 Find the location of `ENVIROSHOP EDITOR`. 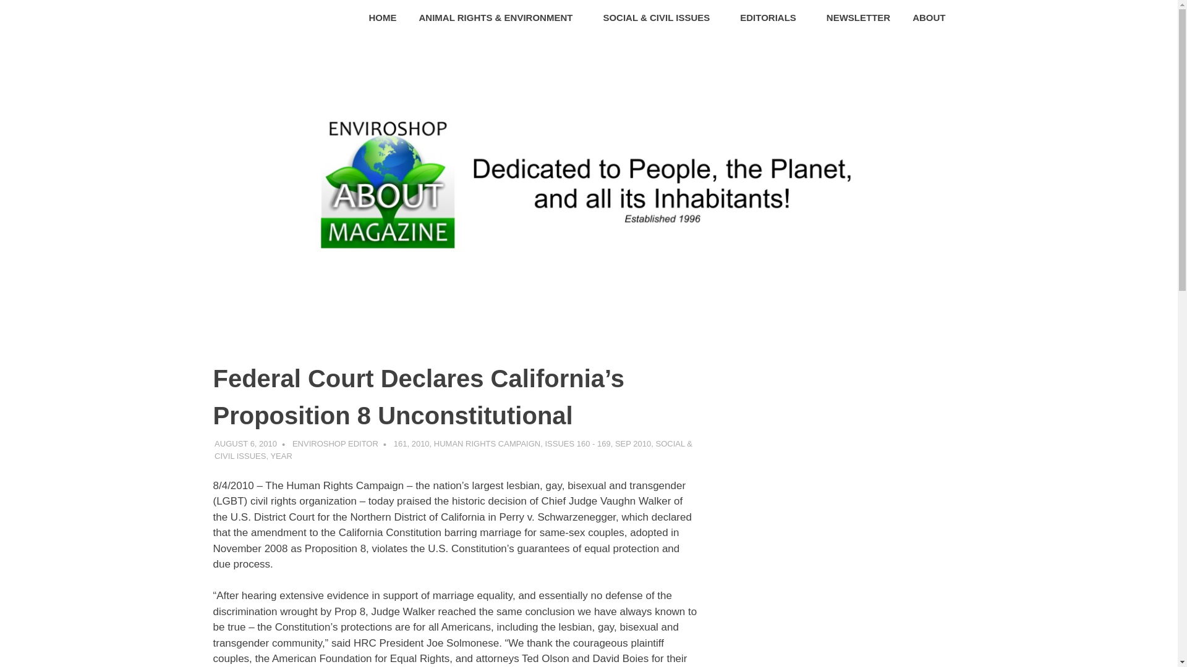

ENVIROSHOP EDITOR is located at coordinates (335, 443).